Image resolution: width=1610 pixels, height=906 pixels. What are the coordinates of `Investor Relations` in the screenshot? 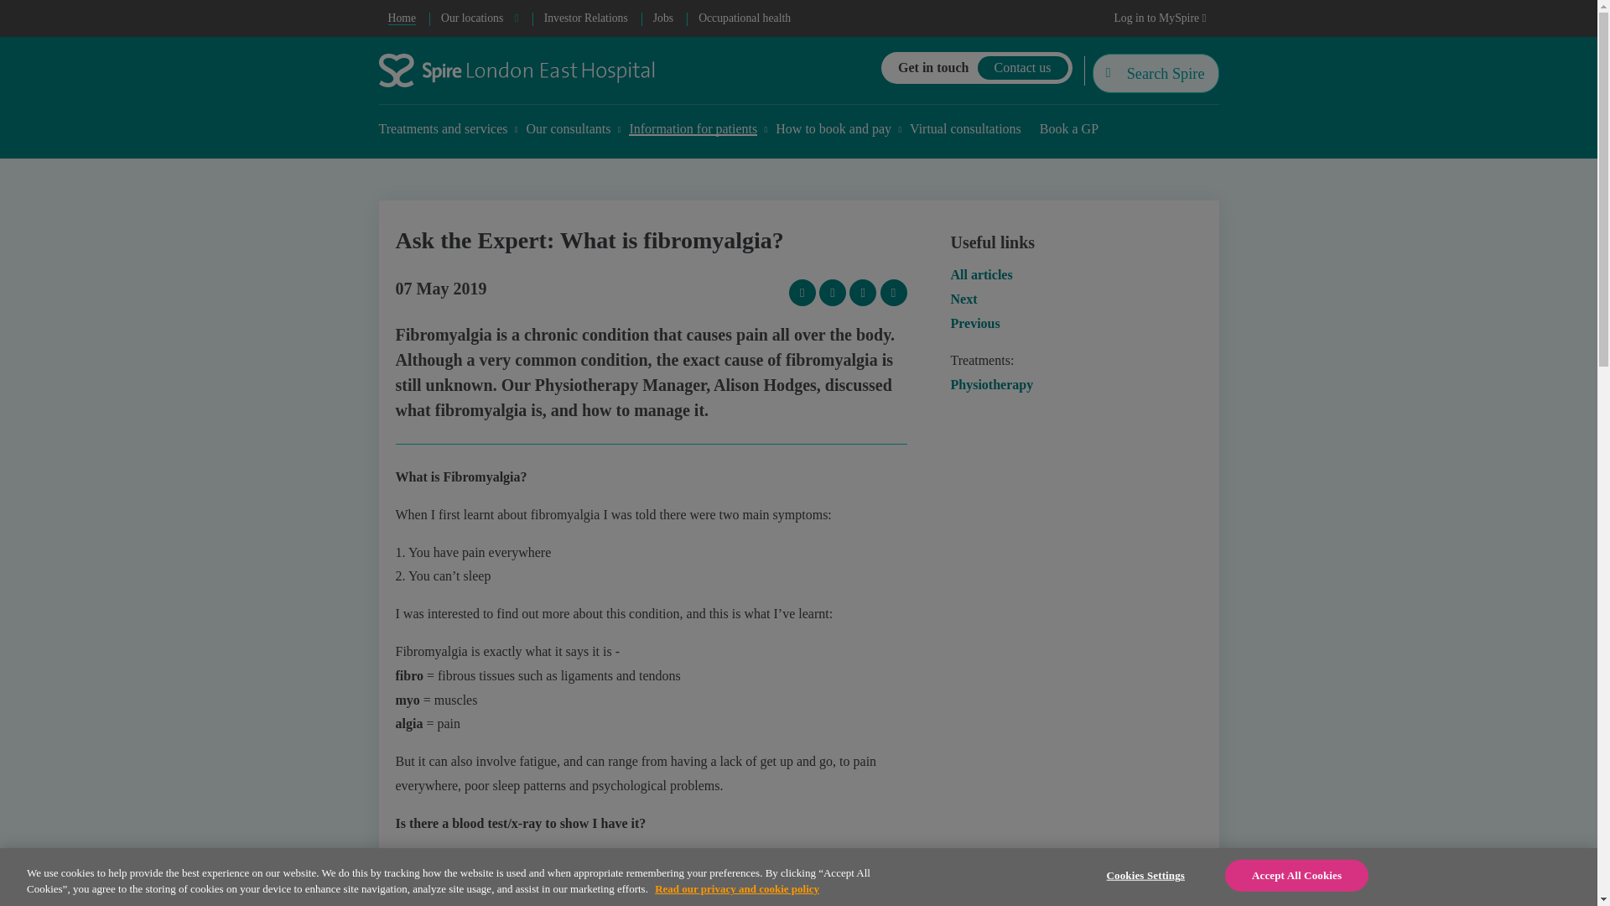 It's located at (585, 18).